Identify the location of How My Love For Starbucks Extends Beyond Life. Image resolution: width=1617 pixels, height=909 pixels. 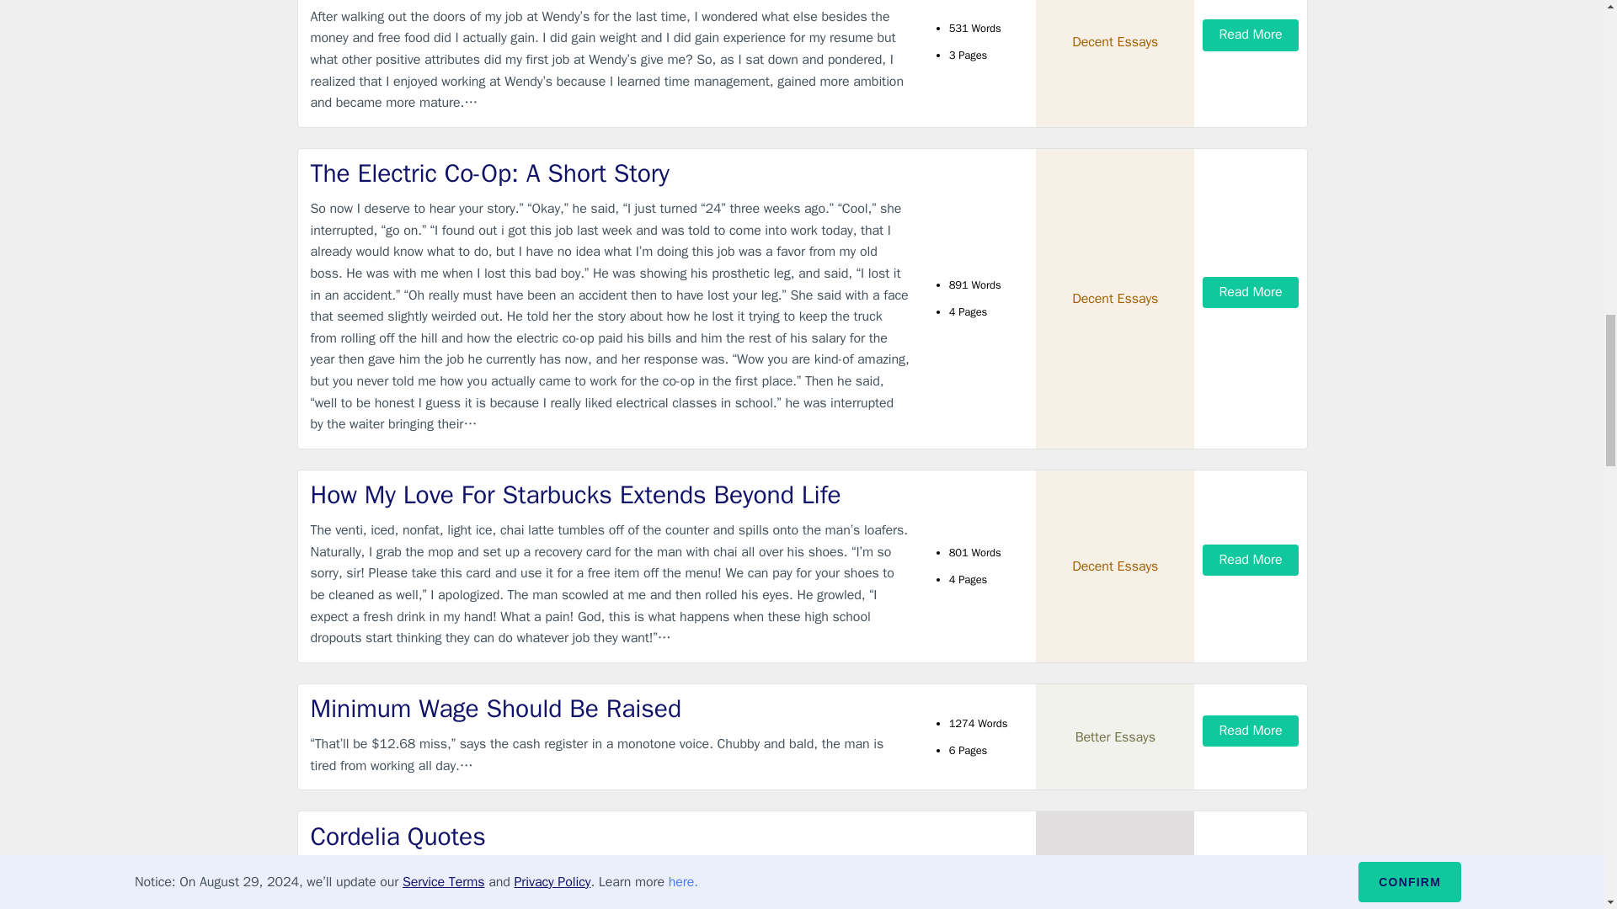
(610, 495).